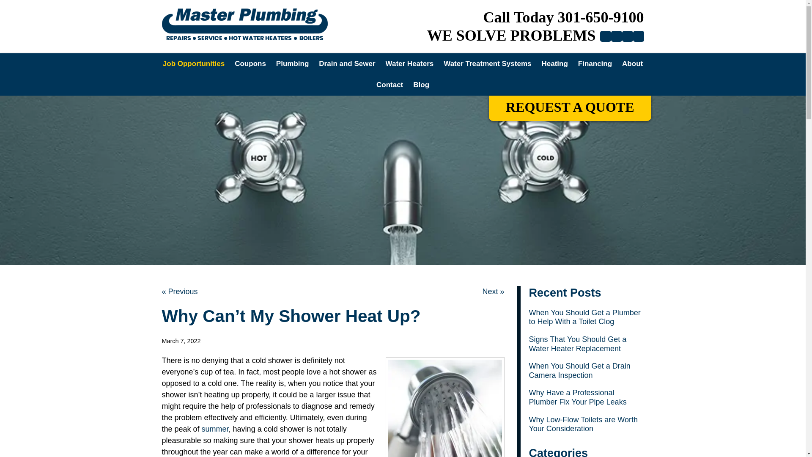  What do you see at coordinates (250, 64) in the screenshot?
I see `Coupons` at bounding box center [250, 64].